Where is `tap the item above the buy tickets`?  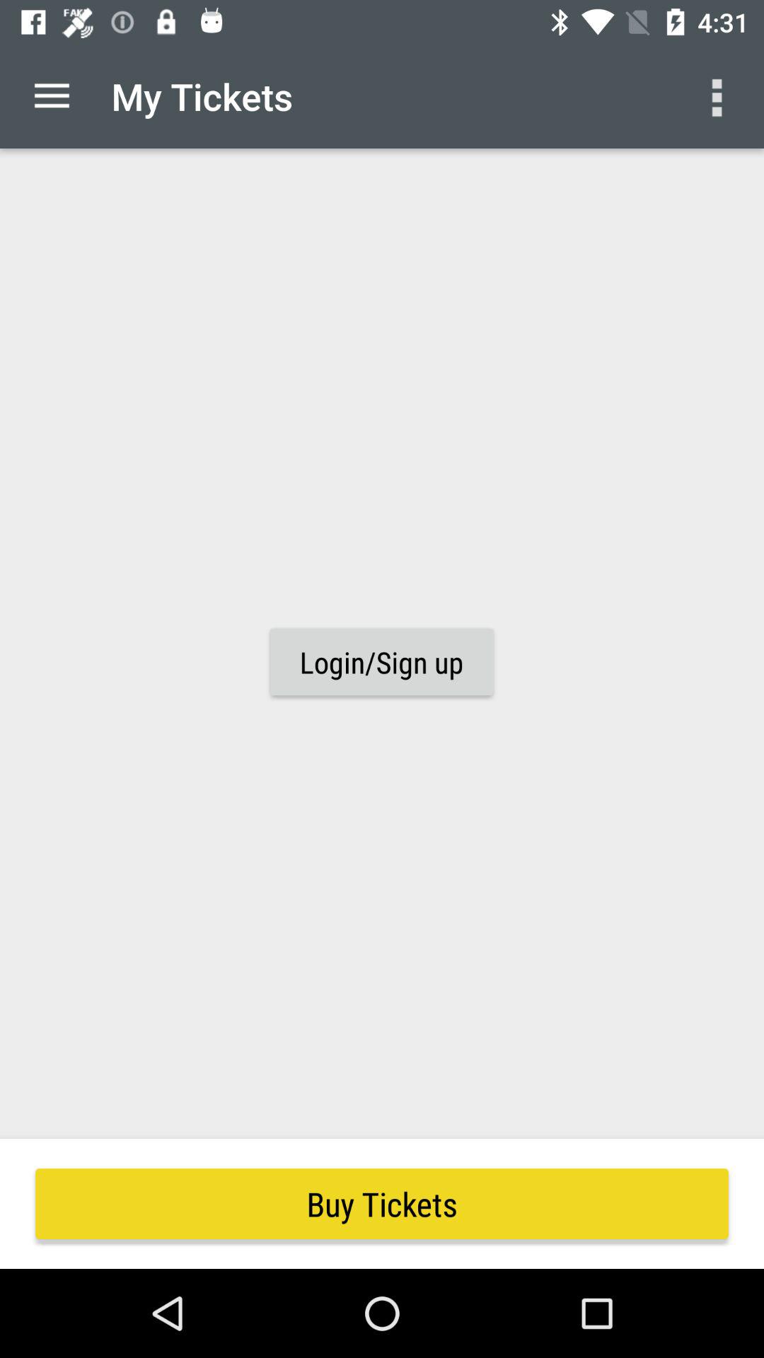 tap the item above the buy tickets is located at coordinates (52, 96).